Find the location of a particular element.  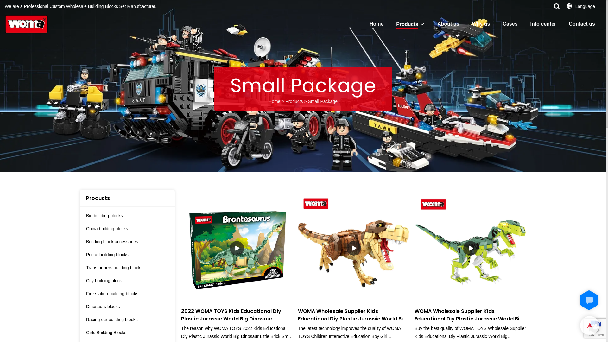

Racing car building blocks is located at coordinates (124, 320).